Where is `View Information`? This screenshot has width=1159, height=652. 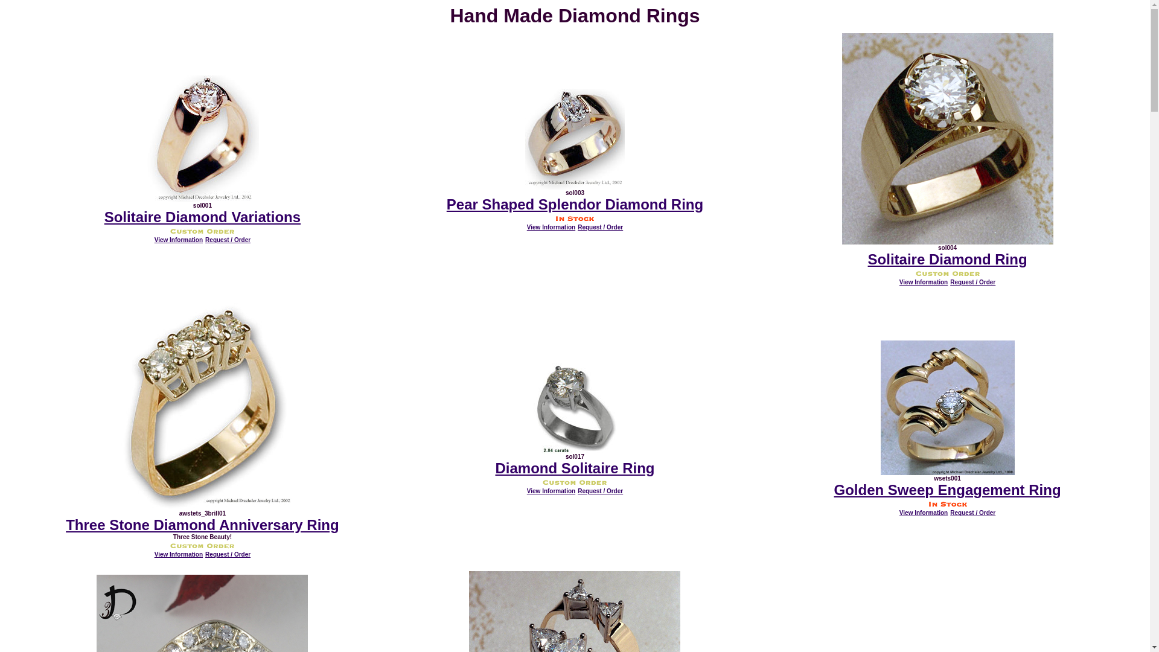 View Information is located at coordinates (551, 491).